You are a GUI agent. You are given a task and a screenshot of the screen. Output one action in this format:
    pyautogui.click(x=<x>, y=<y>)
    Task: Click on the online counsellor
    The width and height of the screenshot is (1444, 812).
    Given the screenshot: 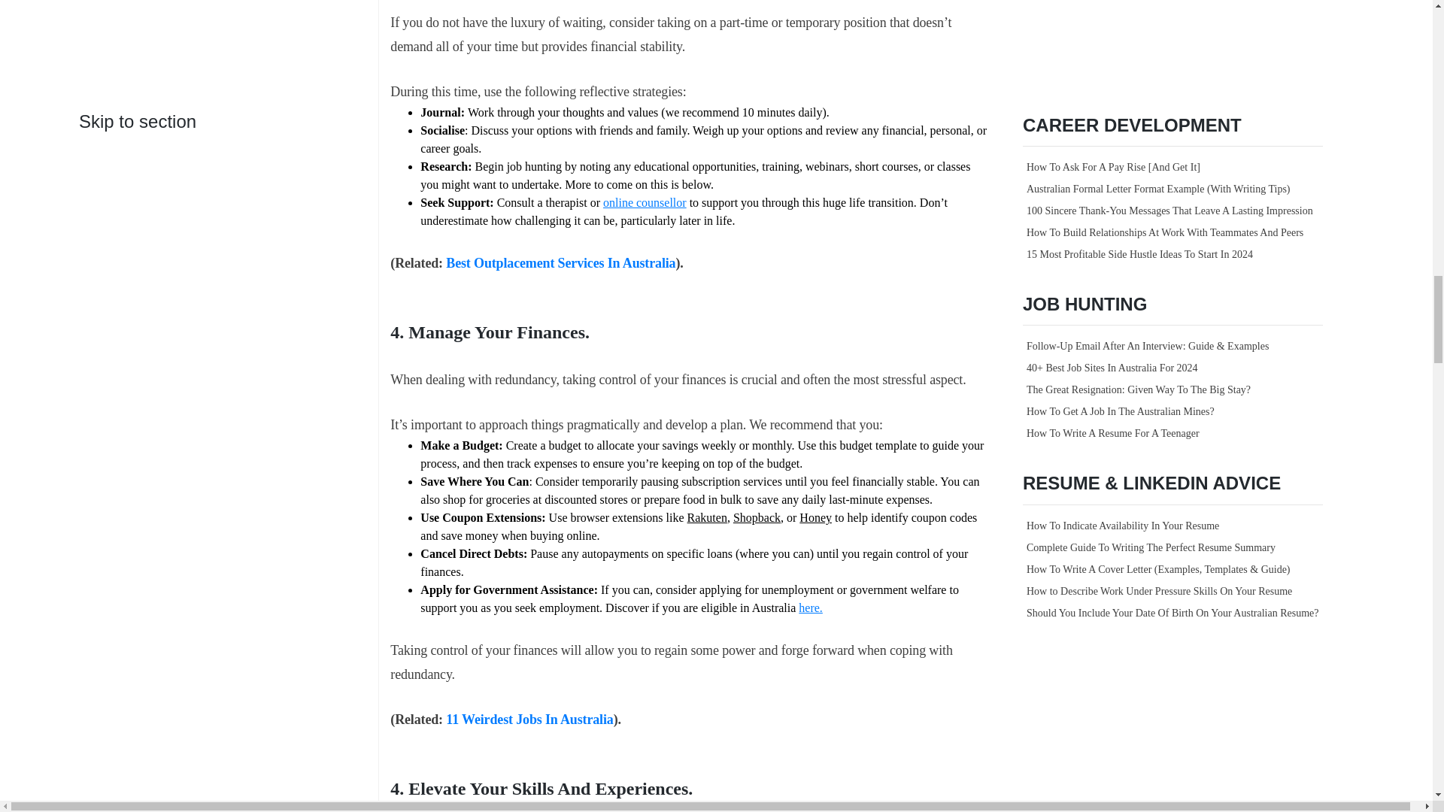 What is the action you would take?
    pyautogui.click(x=645, y=202)
    